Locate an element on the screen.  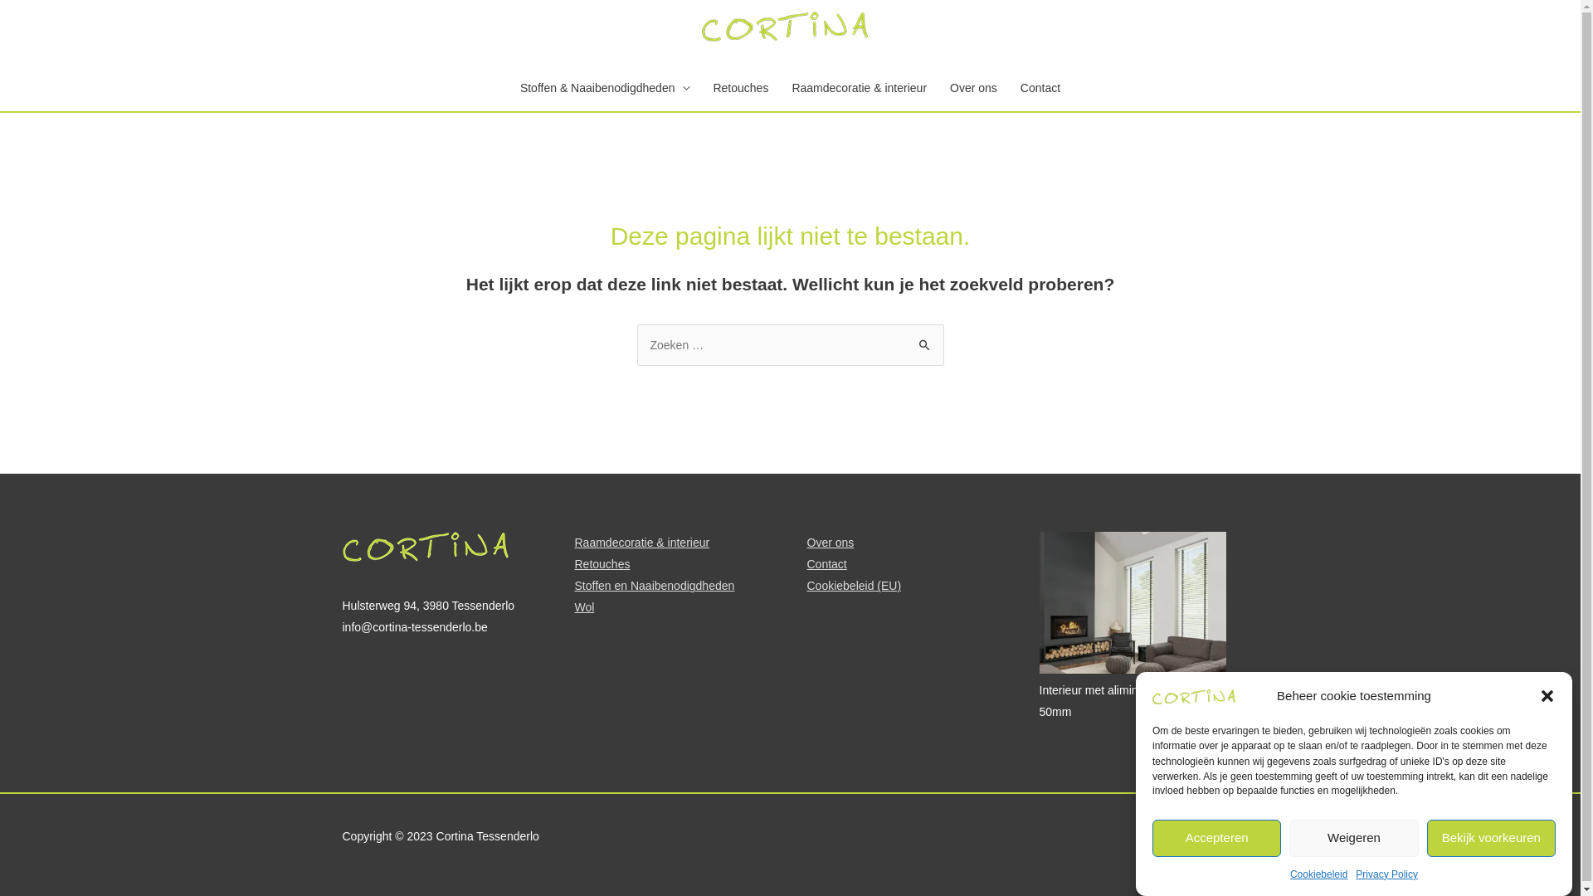
Bekijk voorkeuren is located at coordinates (1492, 838).